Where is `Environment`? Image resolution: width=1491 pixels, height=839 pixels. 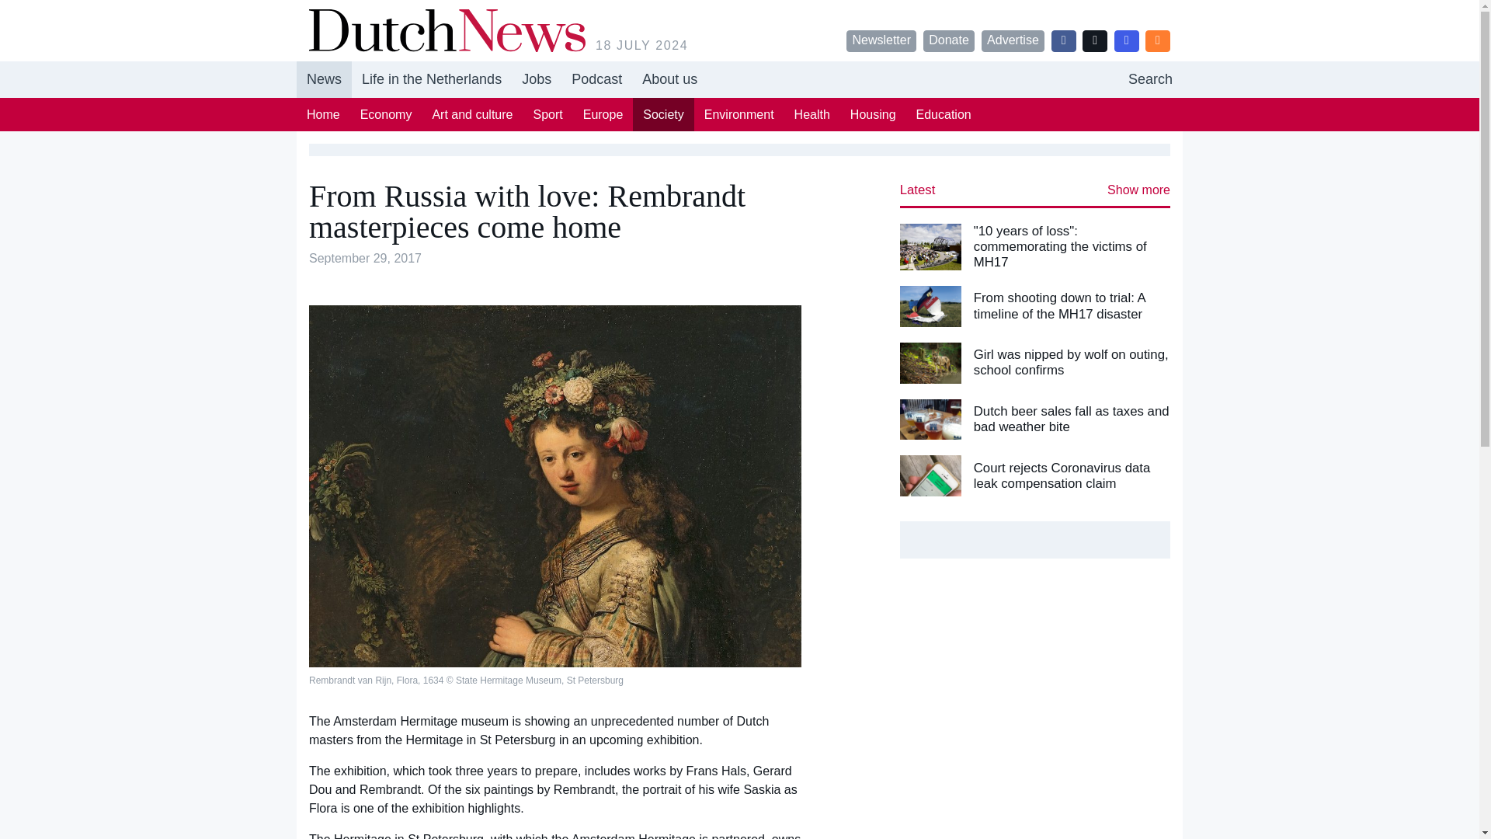
Environment is located at coordinates (739, 114).